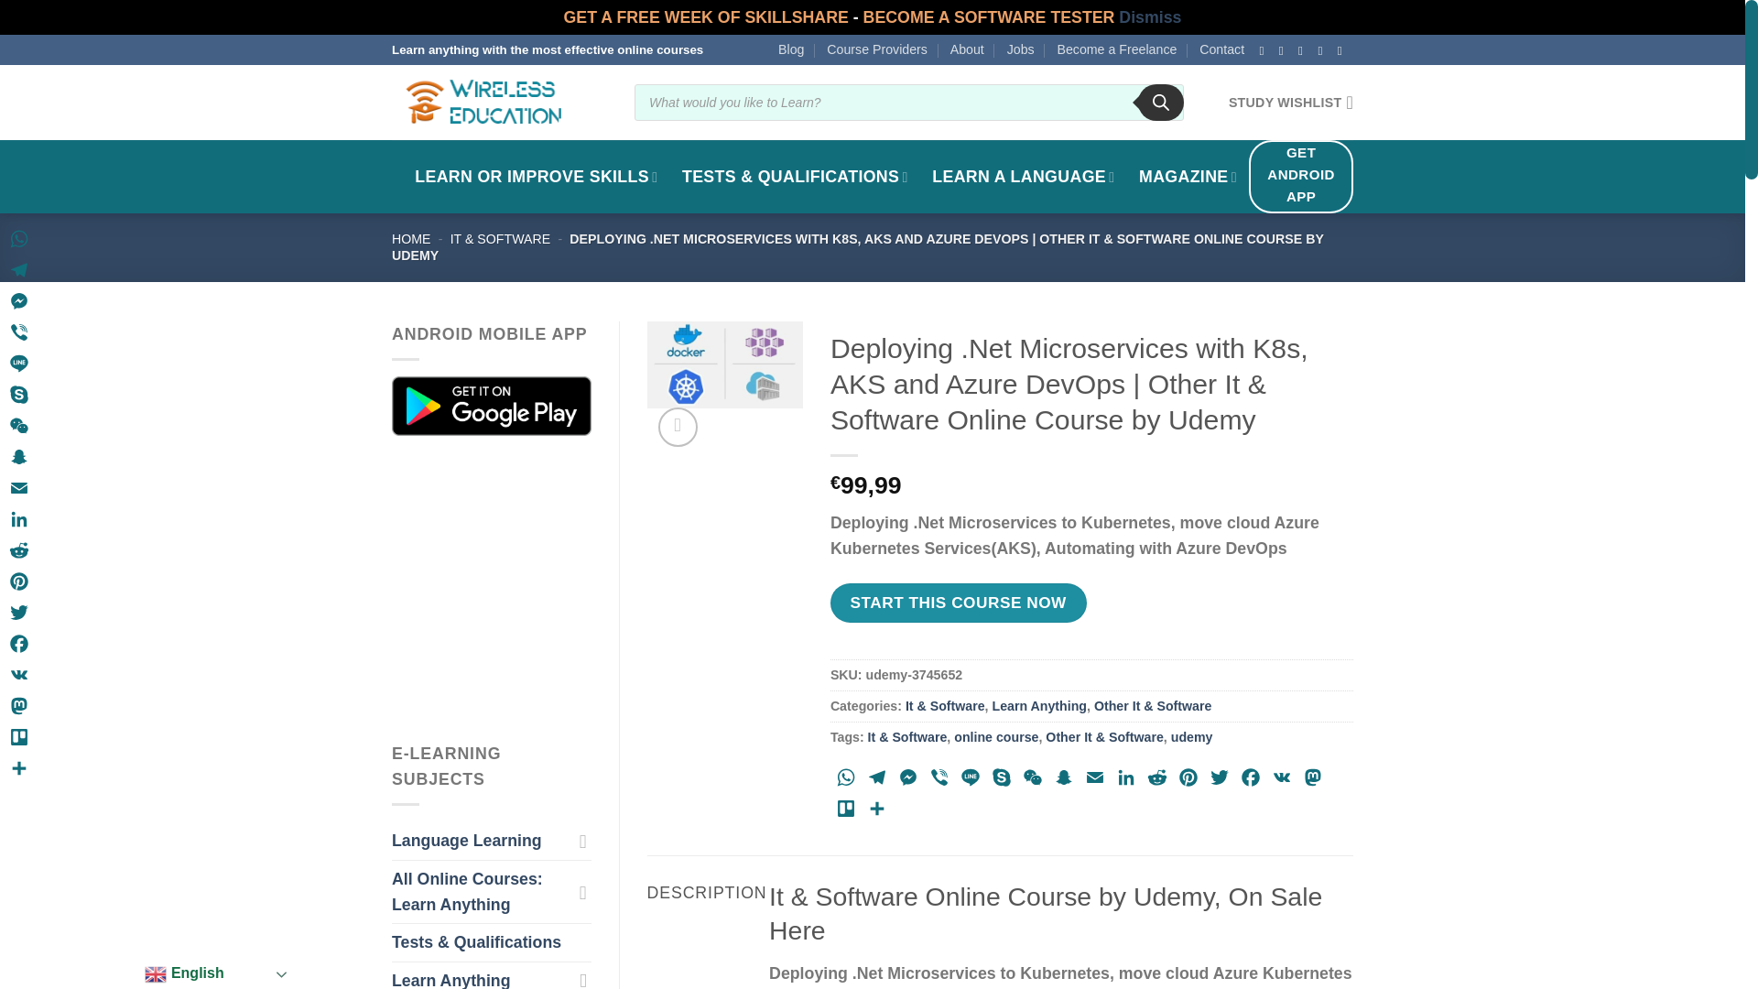 The height and width of the screenshot is (989, 1758). What do you see at coordinates (709, 16) in the screenshot?
I see `GET A FREE WEEK OF SKILLSHARE` at bounding box center [709, 16].